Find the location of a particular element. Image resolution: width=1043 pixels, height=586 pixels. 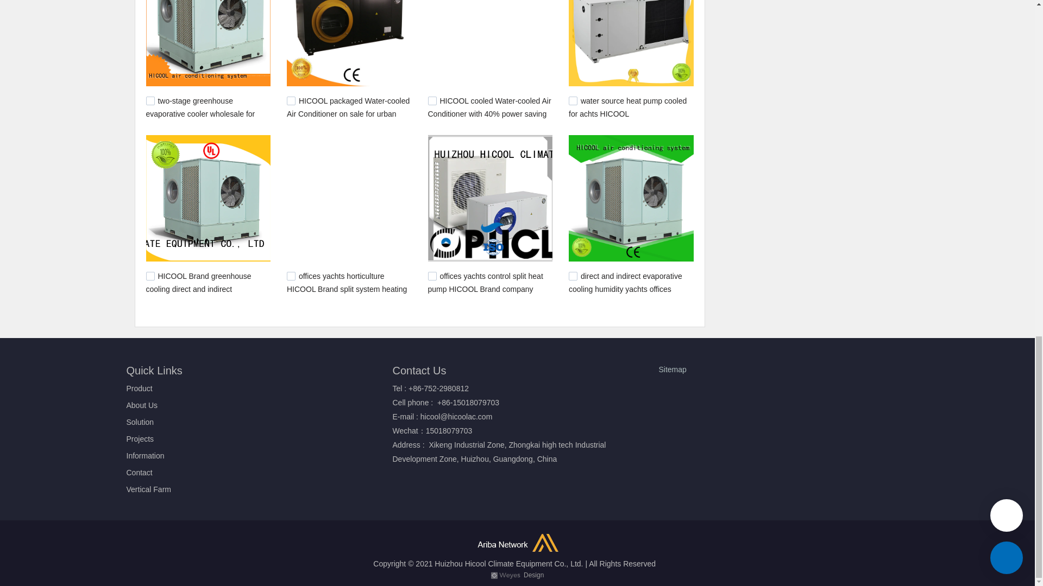

5562 is located at coordinates (291, 101).